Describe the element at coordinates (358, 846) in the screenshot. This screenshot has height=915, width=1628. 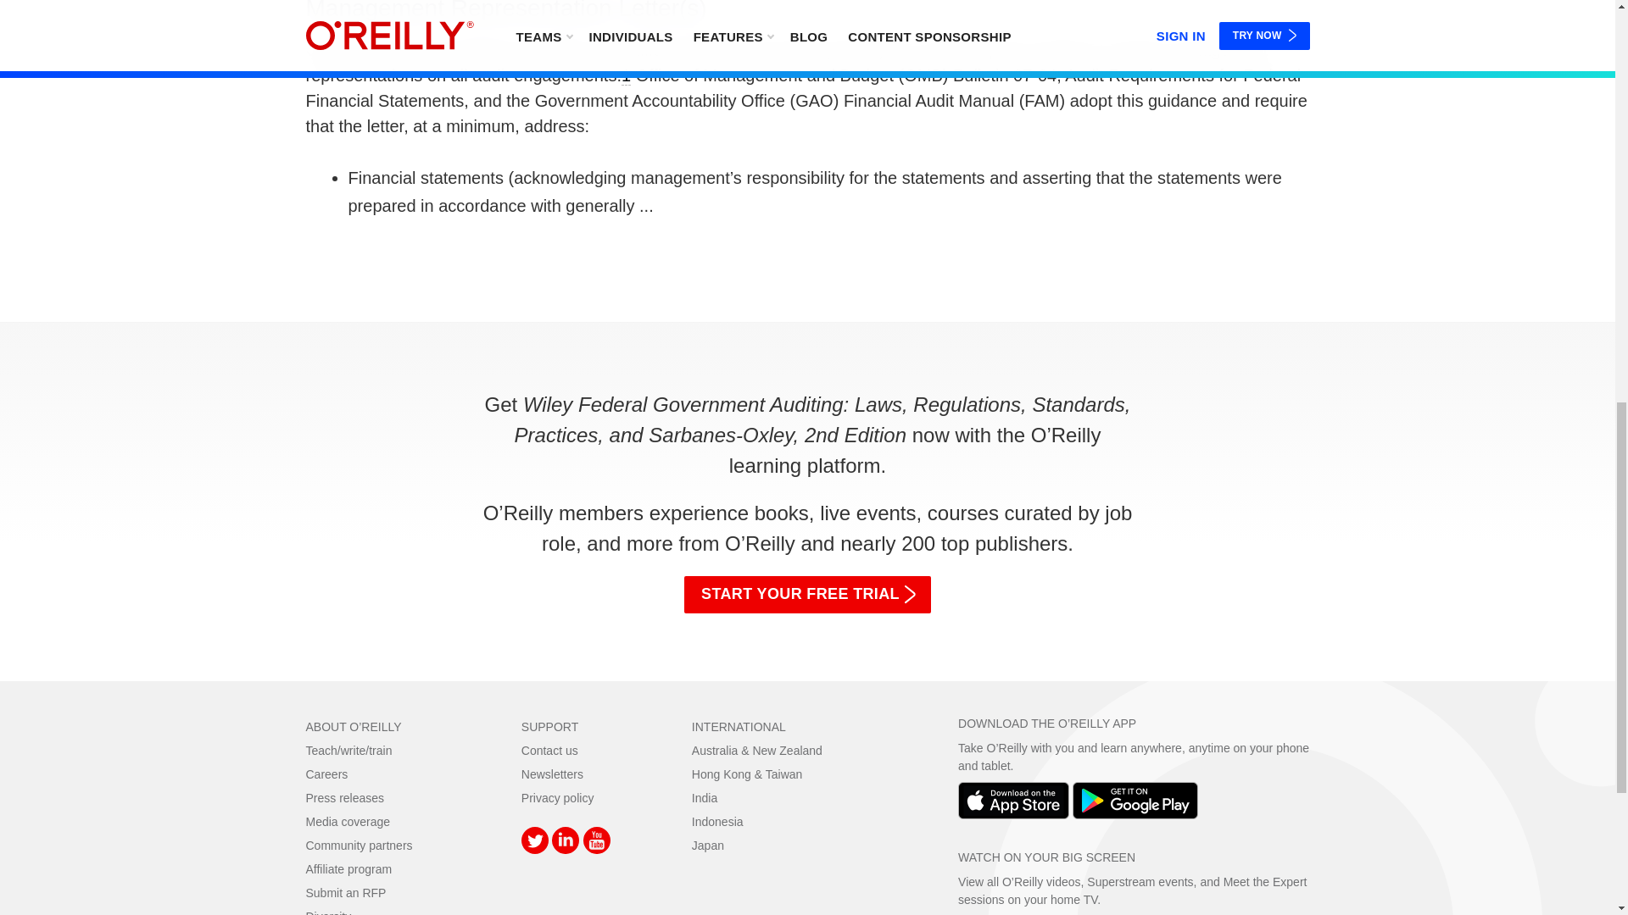
I see `Community partners` at that location.